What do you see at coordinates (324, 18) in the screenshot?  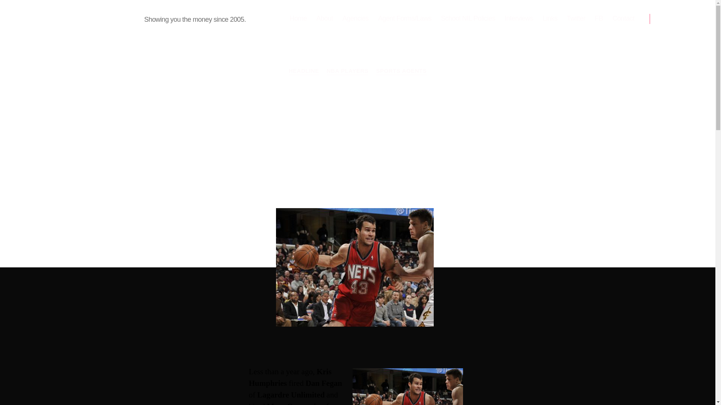 I see `About` at bounding box center [324, 18].